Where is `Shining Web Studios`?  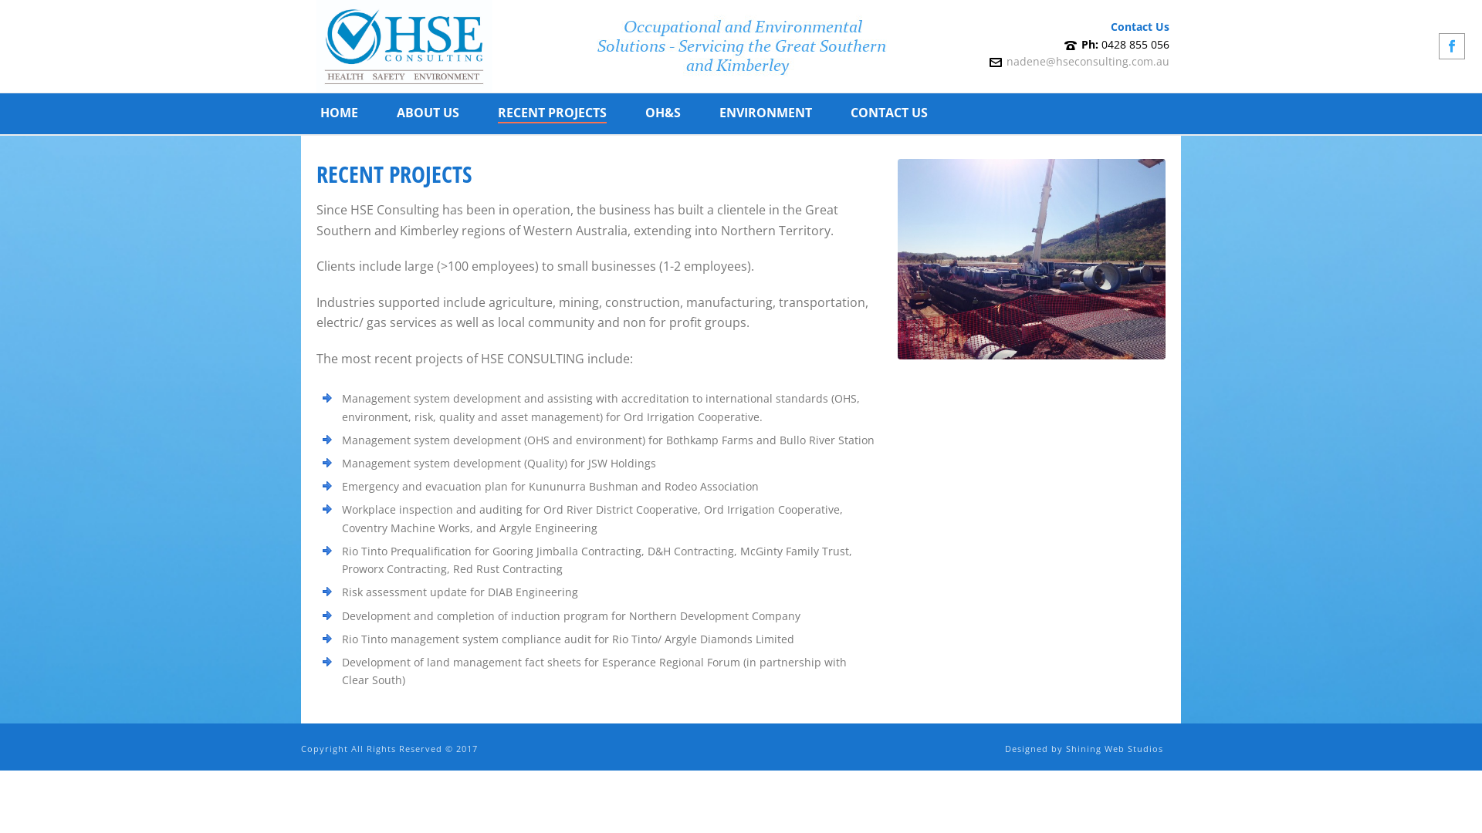
Shining Web Studios is located at coordinates (1115, 748).